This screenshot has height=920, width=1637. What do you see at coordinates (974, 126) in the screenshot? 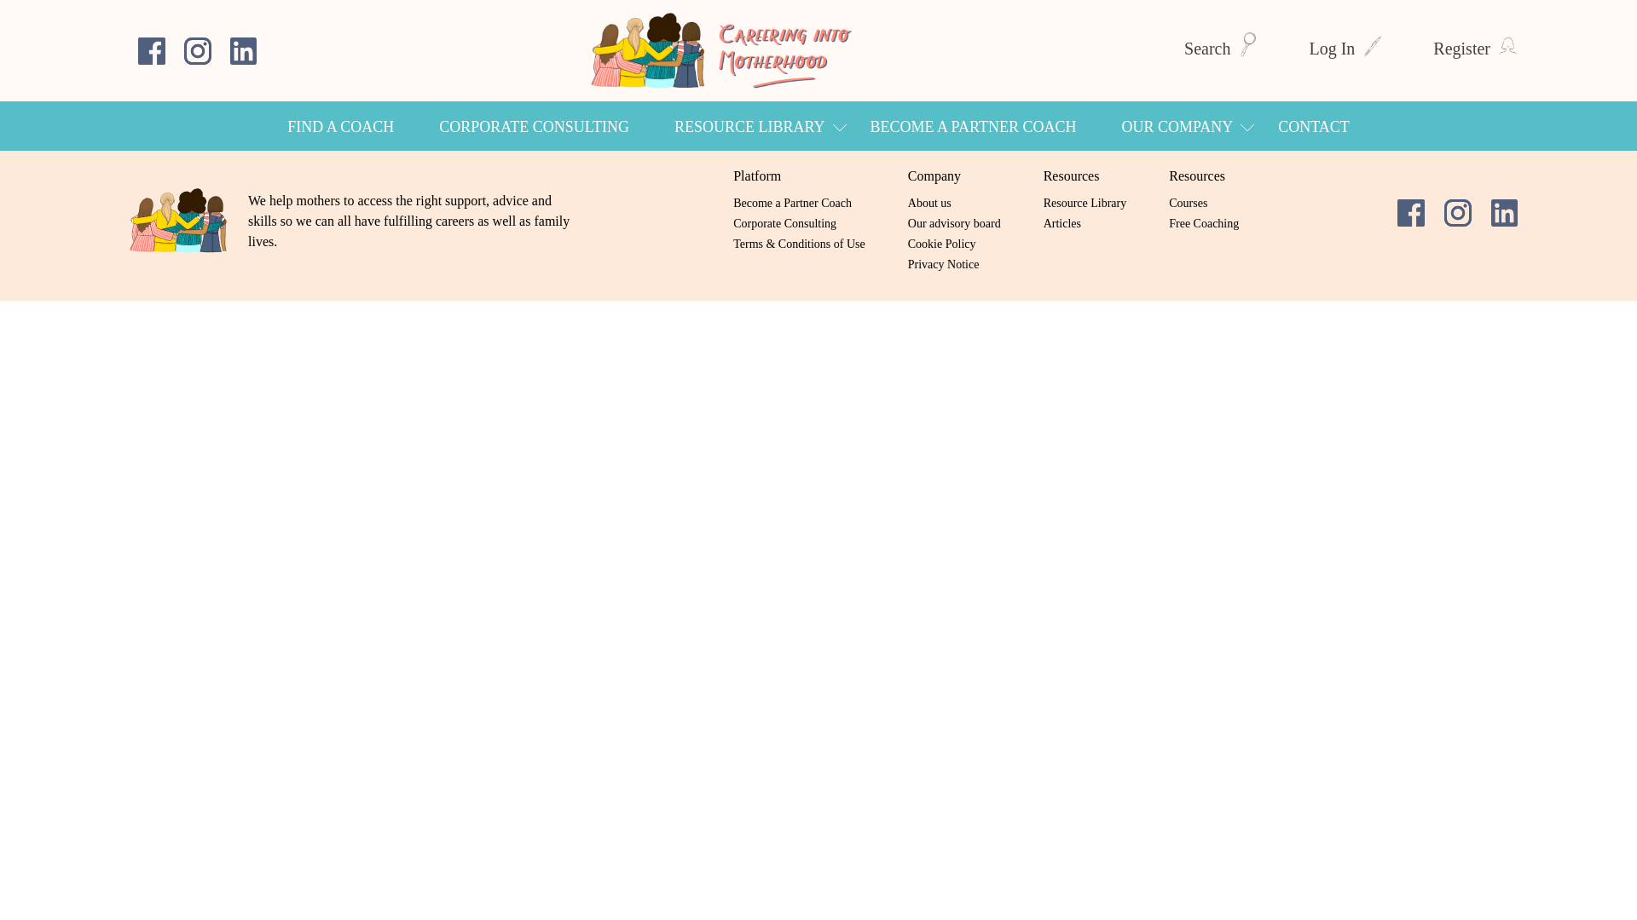
I see `BECOME A PARTNER COACH` at bounding box center [974, 126].